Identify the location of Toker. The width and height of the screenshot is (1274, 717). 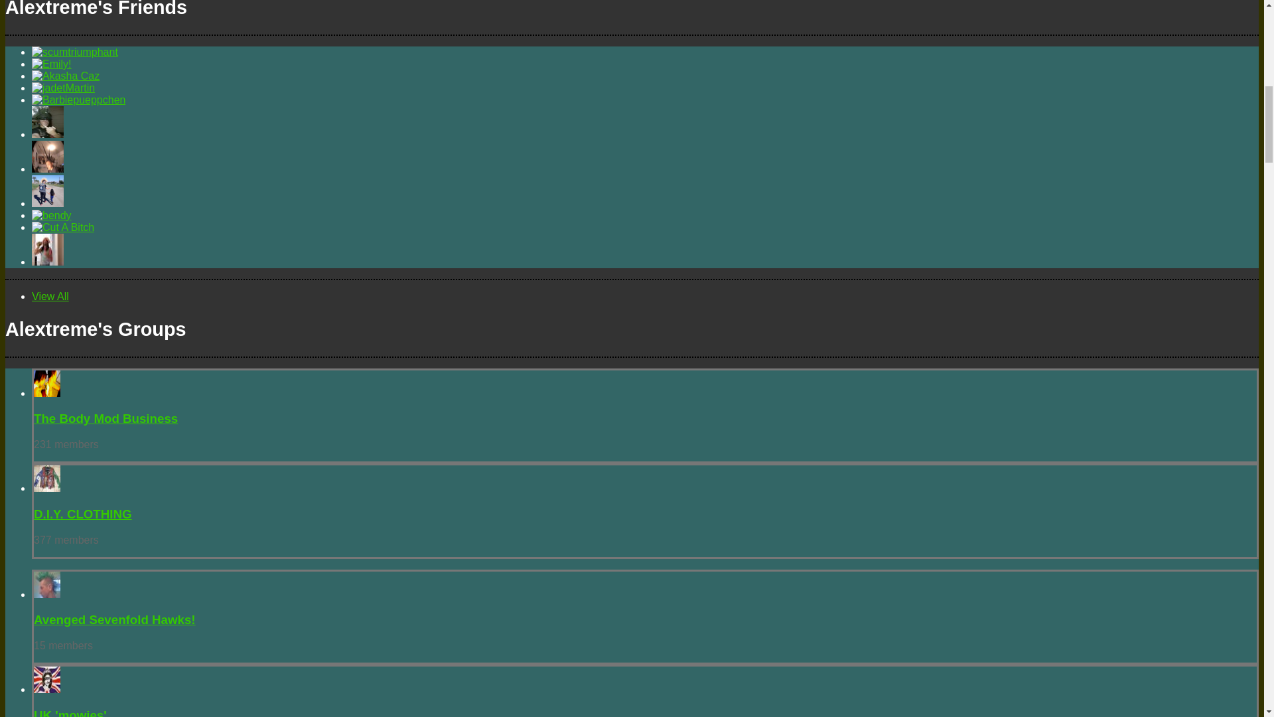
(48, 262).